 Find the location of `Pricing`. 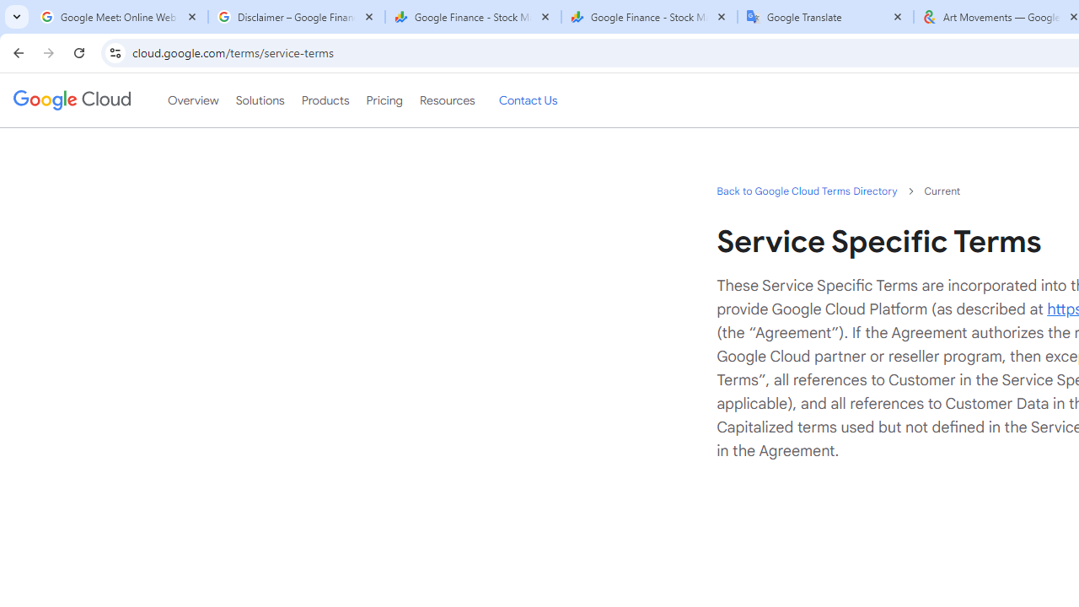

Pricing is located at coordinates (384, 100).